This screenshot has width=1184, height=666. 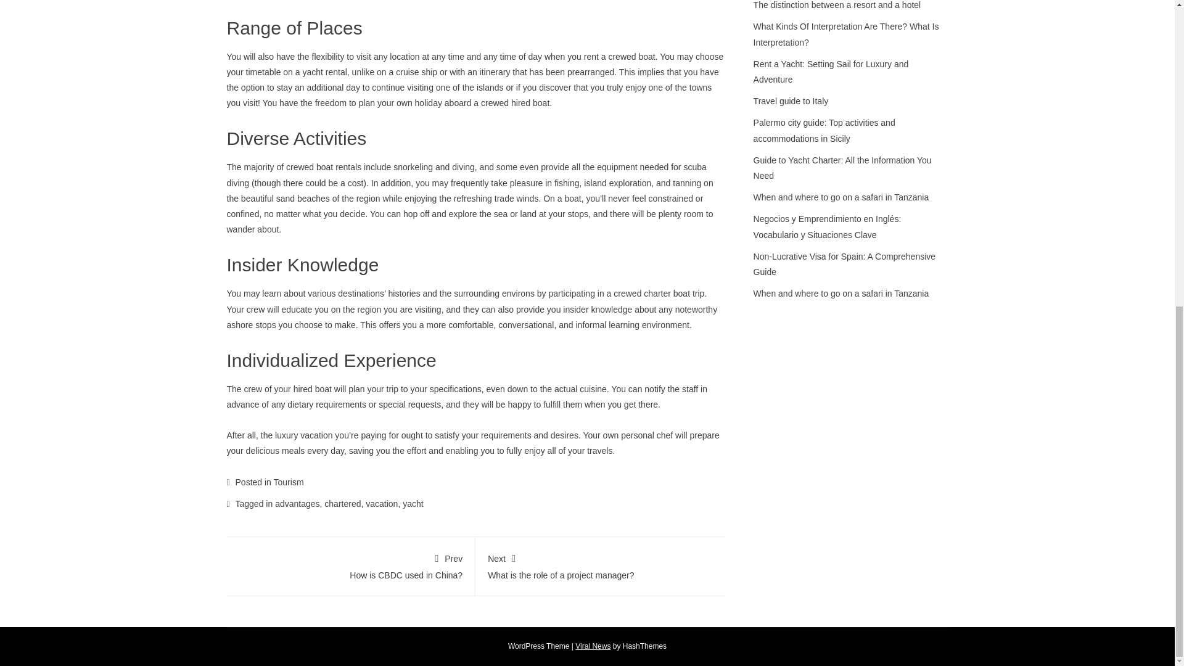 What do you see at coordinates (297, 503) in the screenshot?
I see `vacation` at bounding box center [297, 503].